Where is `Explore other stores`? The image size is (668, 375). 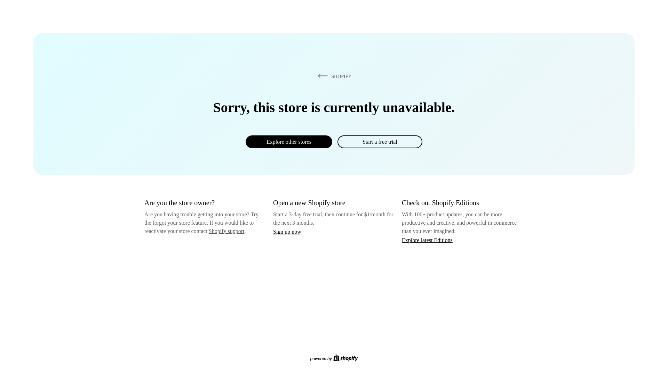 Explore other stores is located at coordinates (289, 142).